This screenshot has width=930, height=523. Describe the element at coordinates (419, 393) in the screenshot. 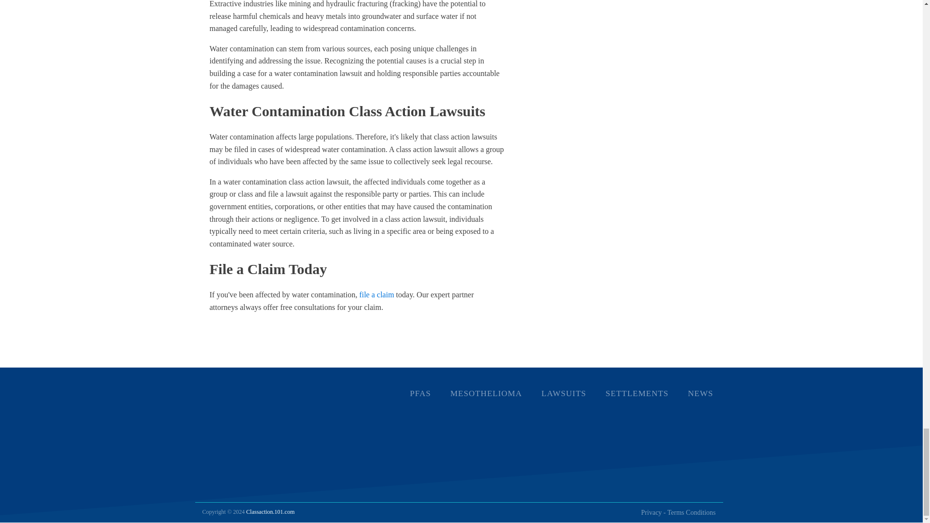

I see `PFAS` at that location.